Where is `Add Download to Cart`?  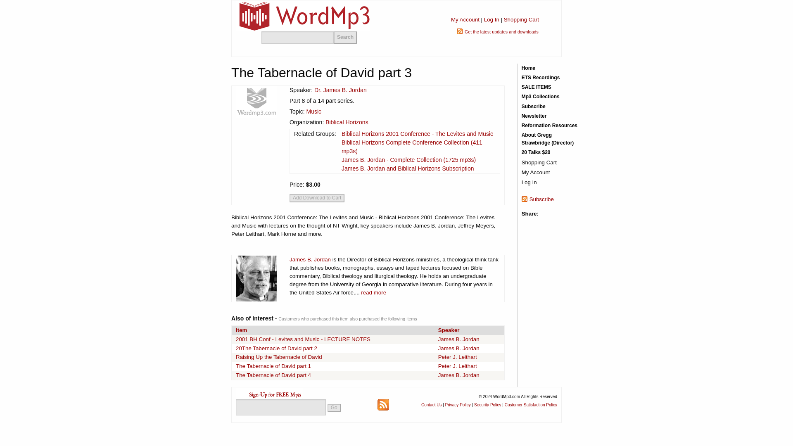
Add Download to Cart is located at coordinates (316, 198).